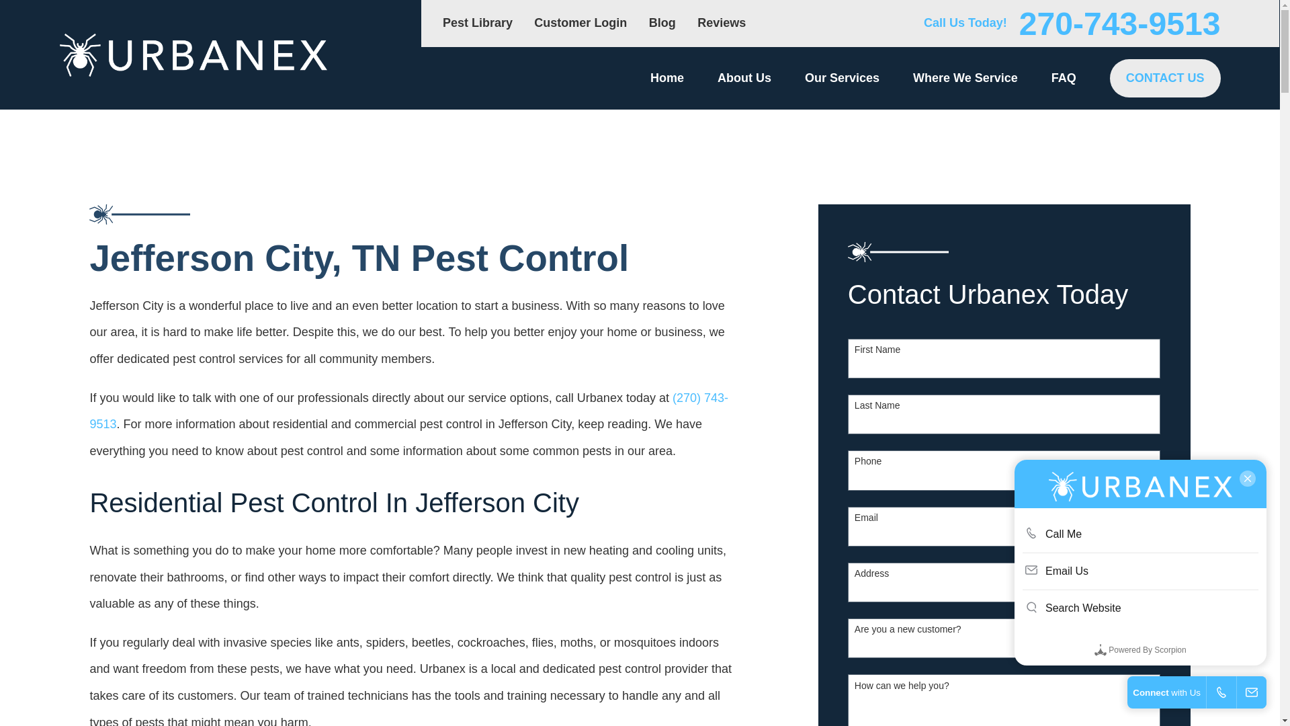  What do you see at coordinates (662, 23) in the screenshot?
I see `Blog` at bounding box center [662, 23].